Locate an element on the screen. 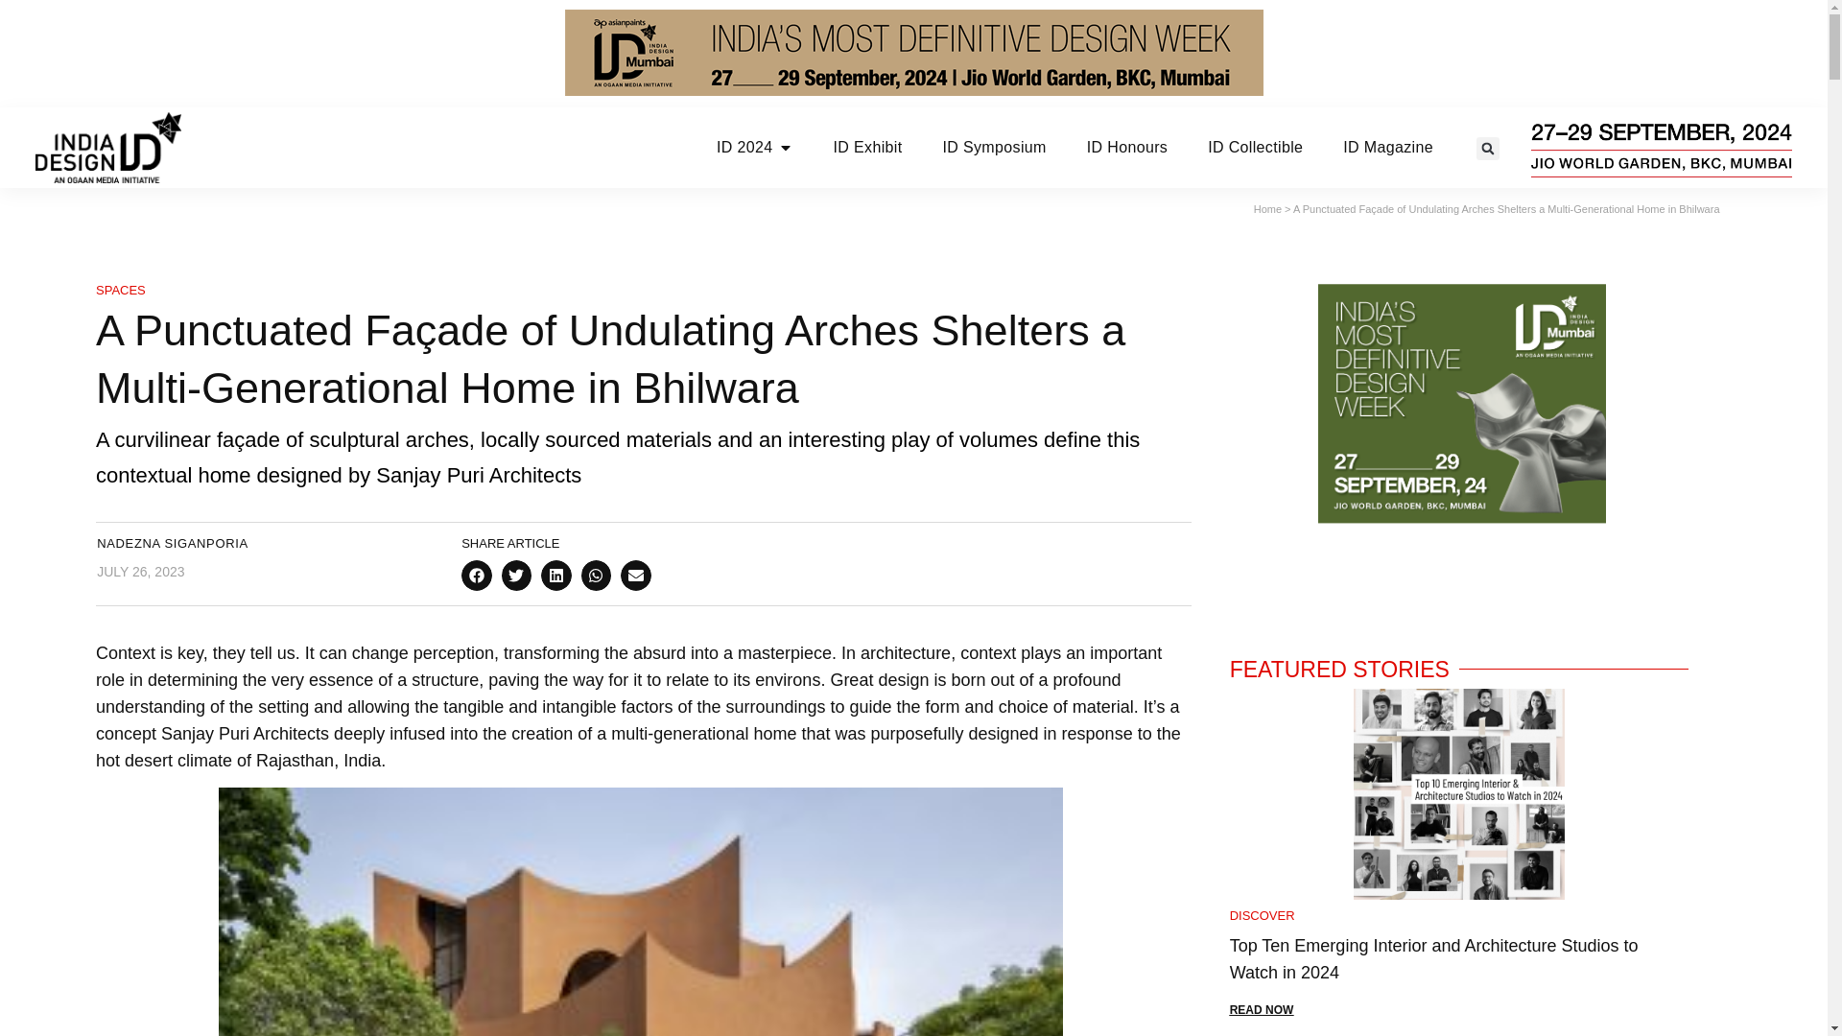 Image resolution: width=1842 pixels, height=1036 pixels. ID Honours is located at coordinates (1126, 148).